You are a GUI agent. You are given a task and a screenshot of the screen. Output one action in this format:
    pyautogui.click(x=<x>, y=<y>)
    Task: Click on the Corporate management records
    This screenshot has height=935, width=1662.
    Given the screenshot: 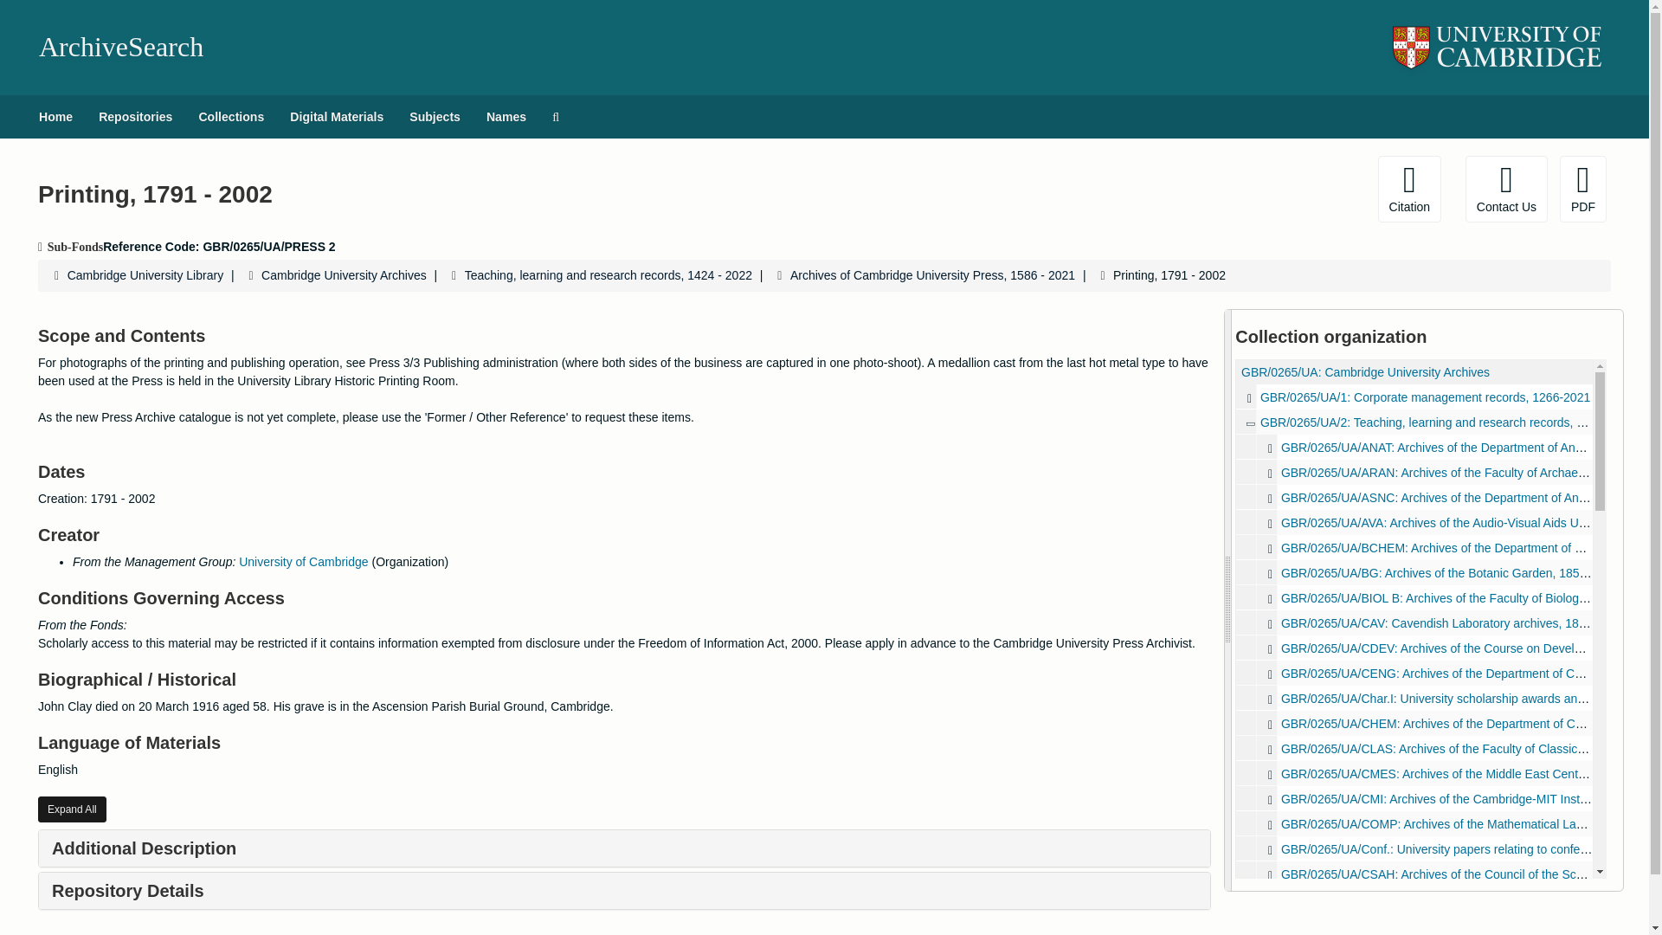 What is the action you would take?
    pyautogui.click(x=1248, y=397)
    